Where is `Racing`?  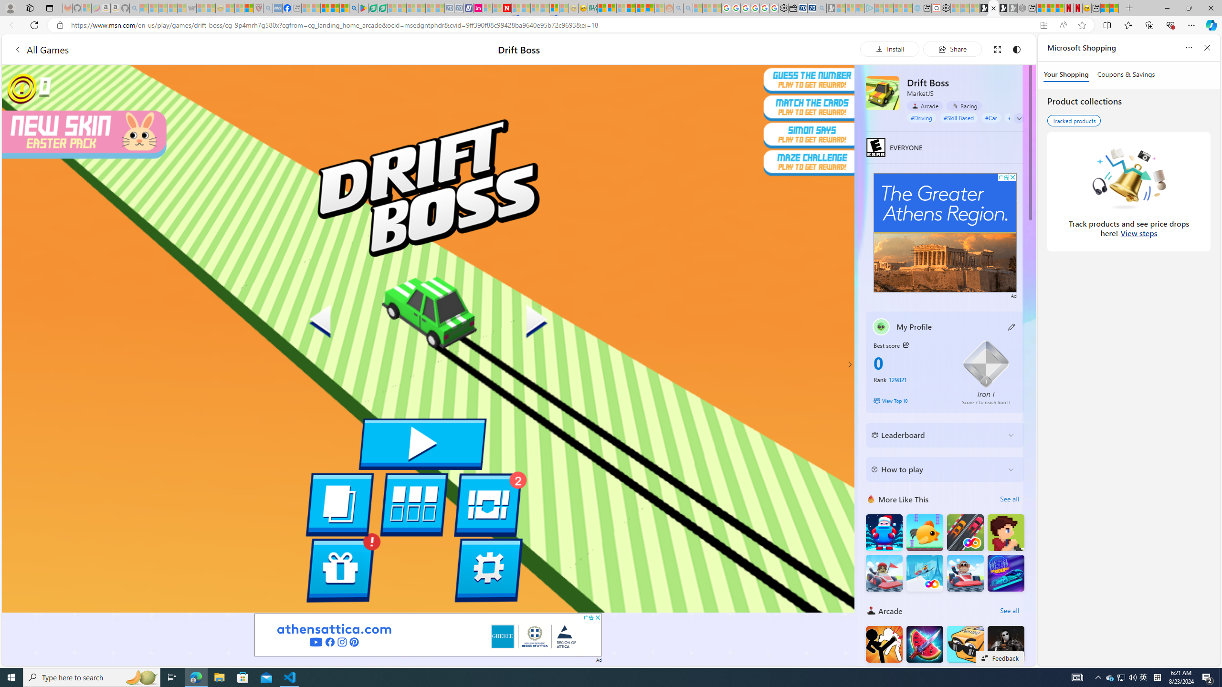 Racing is located at coordinates (964, 106).